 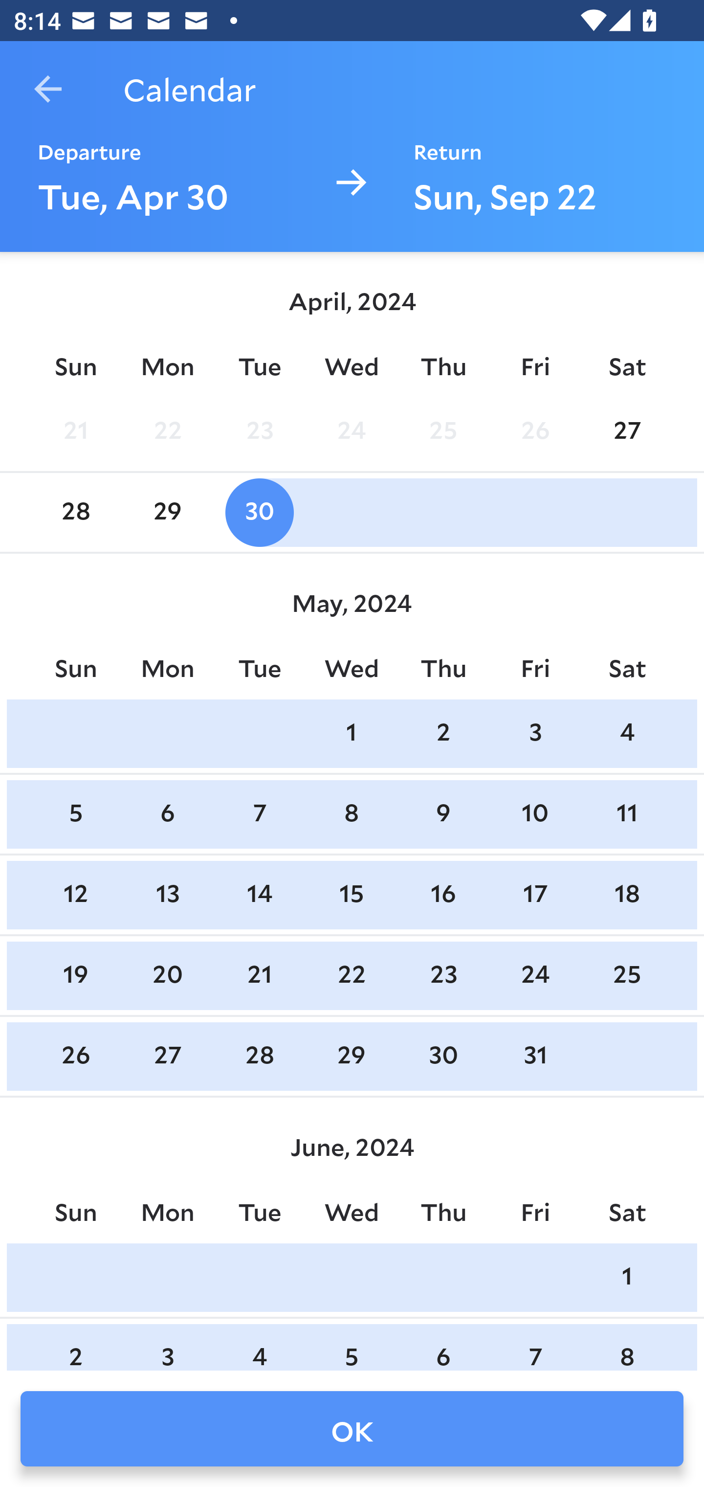 What do you see at coordinates (352, 1057) in the screenshot?
I see `29` at bounding box center [352, 1057].